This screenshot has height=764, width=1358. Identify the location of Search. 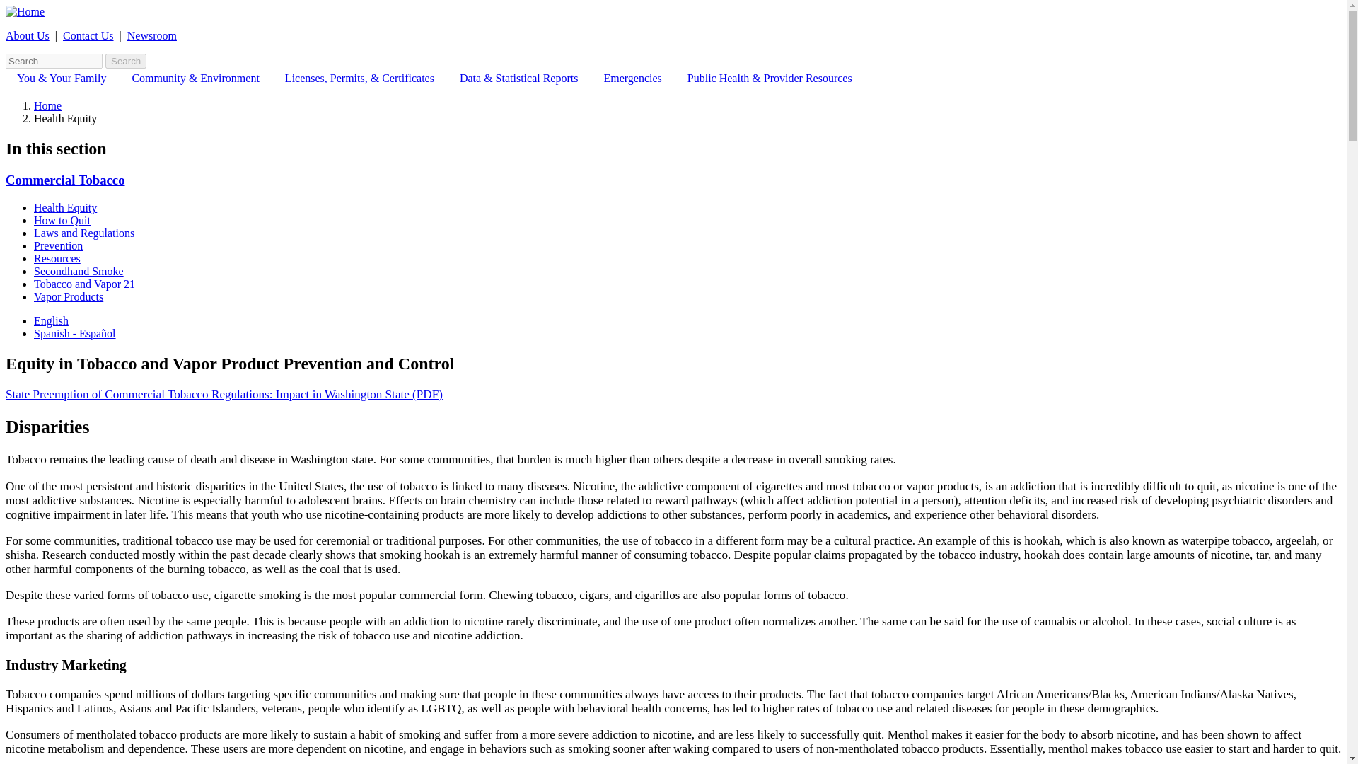
(126, 61).